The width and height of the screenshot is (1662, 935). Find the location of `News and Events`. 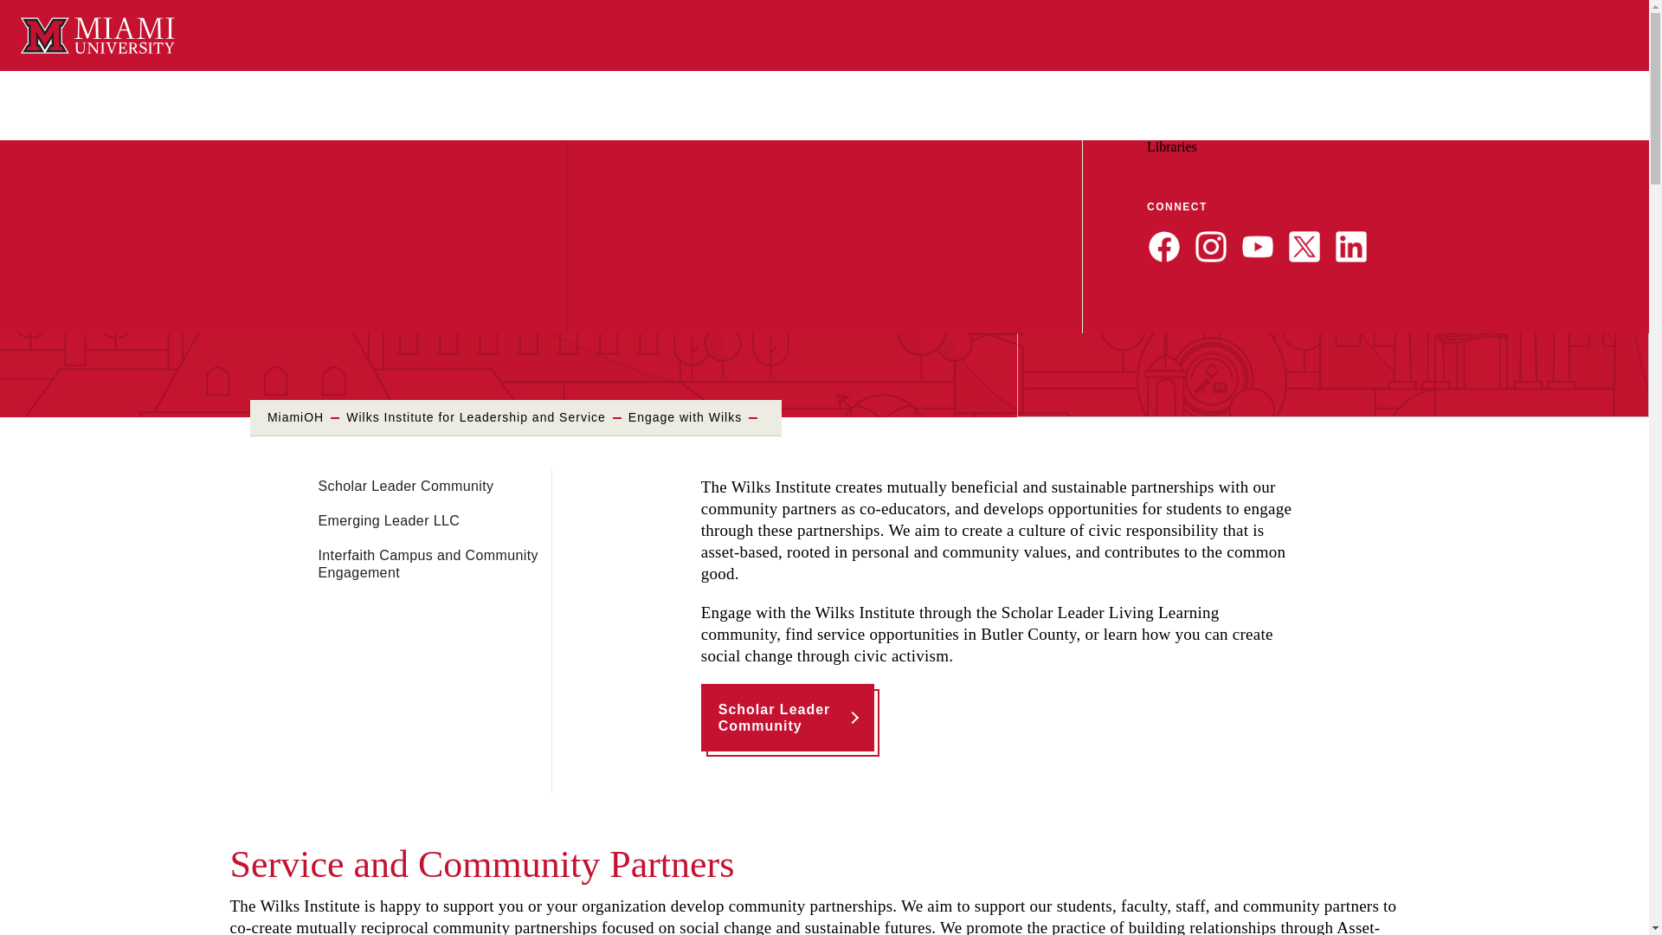

News and Events is located at coordinates (1321, 130).